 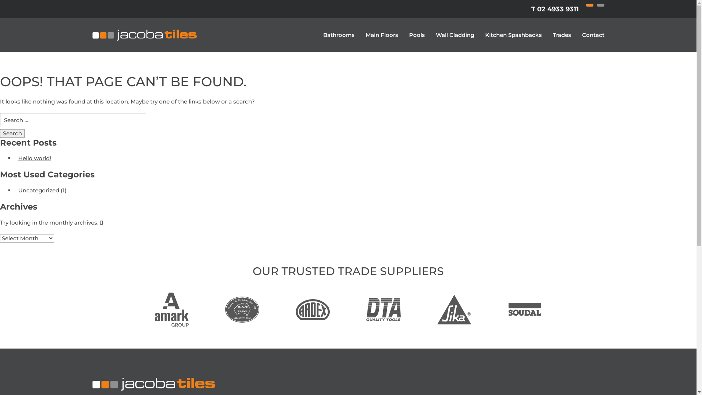 What do you see at coordinates (513, 35) in the screenshot?
I see `Kitchen Spashbacks` at bounding box center [513, 35].